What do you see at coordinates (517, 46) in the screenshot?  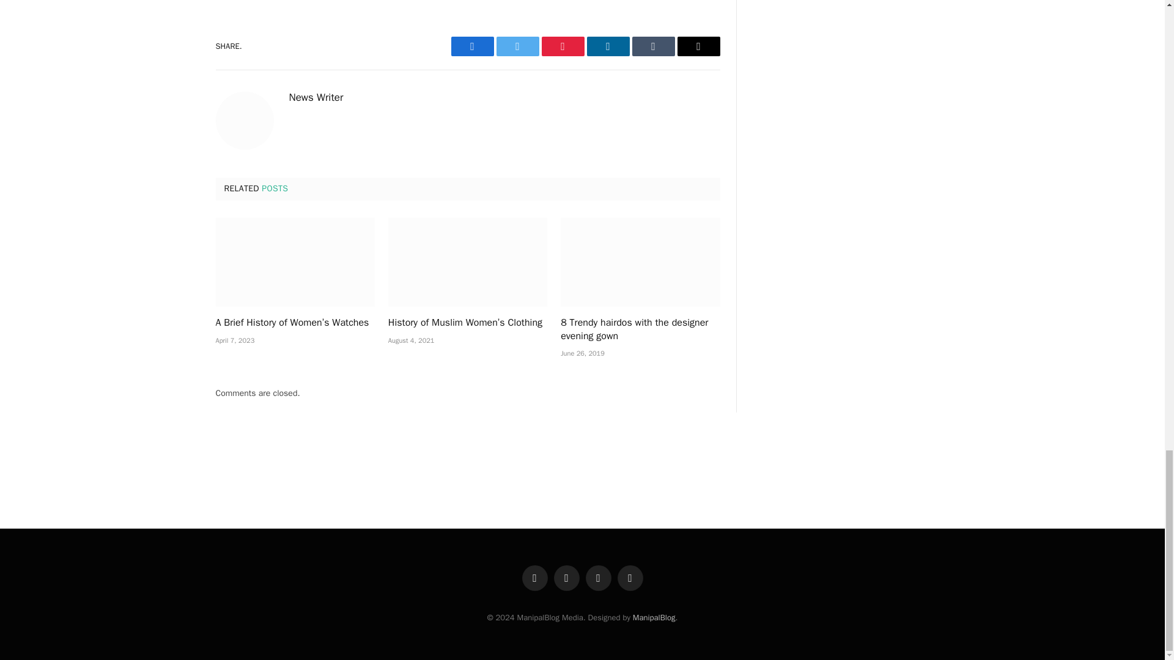 I see `Twitter` at bounding box center [517, 46].